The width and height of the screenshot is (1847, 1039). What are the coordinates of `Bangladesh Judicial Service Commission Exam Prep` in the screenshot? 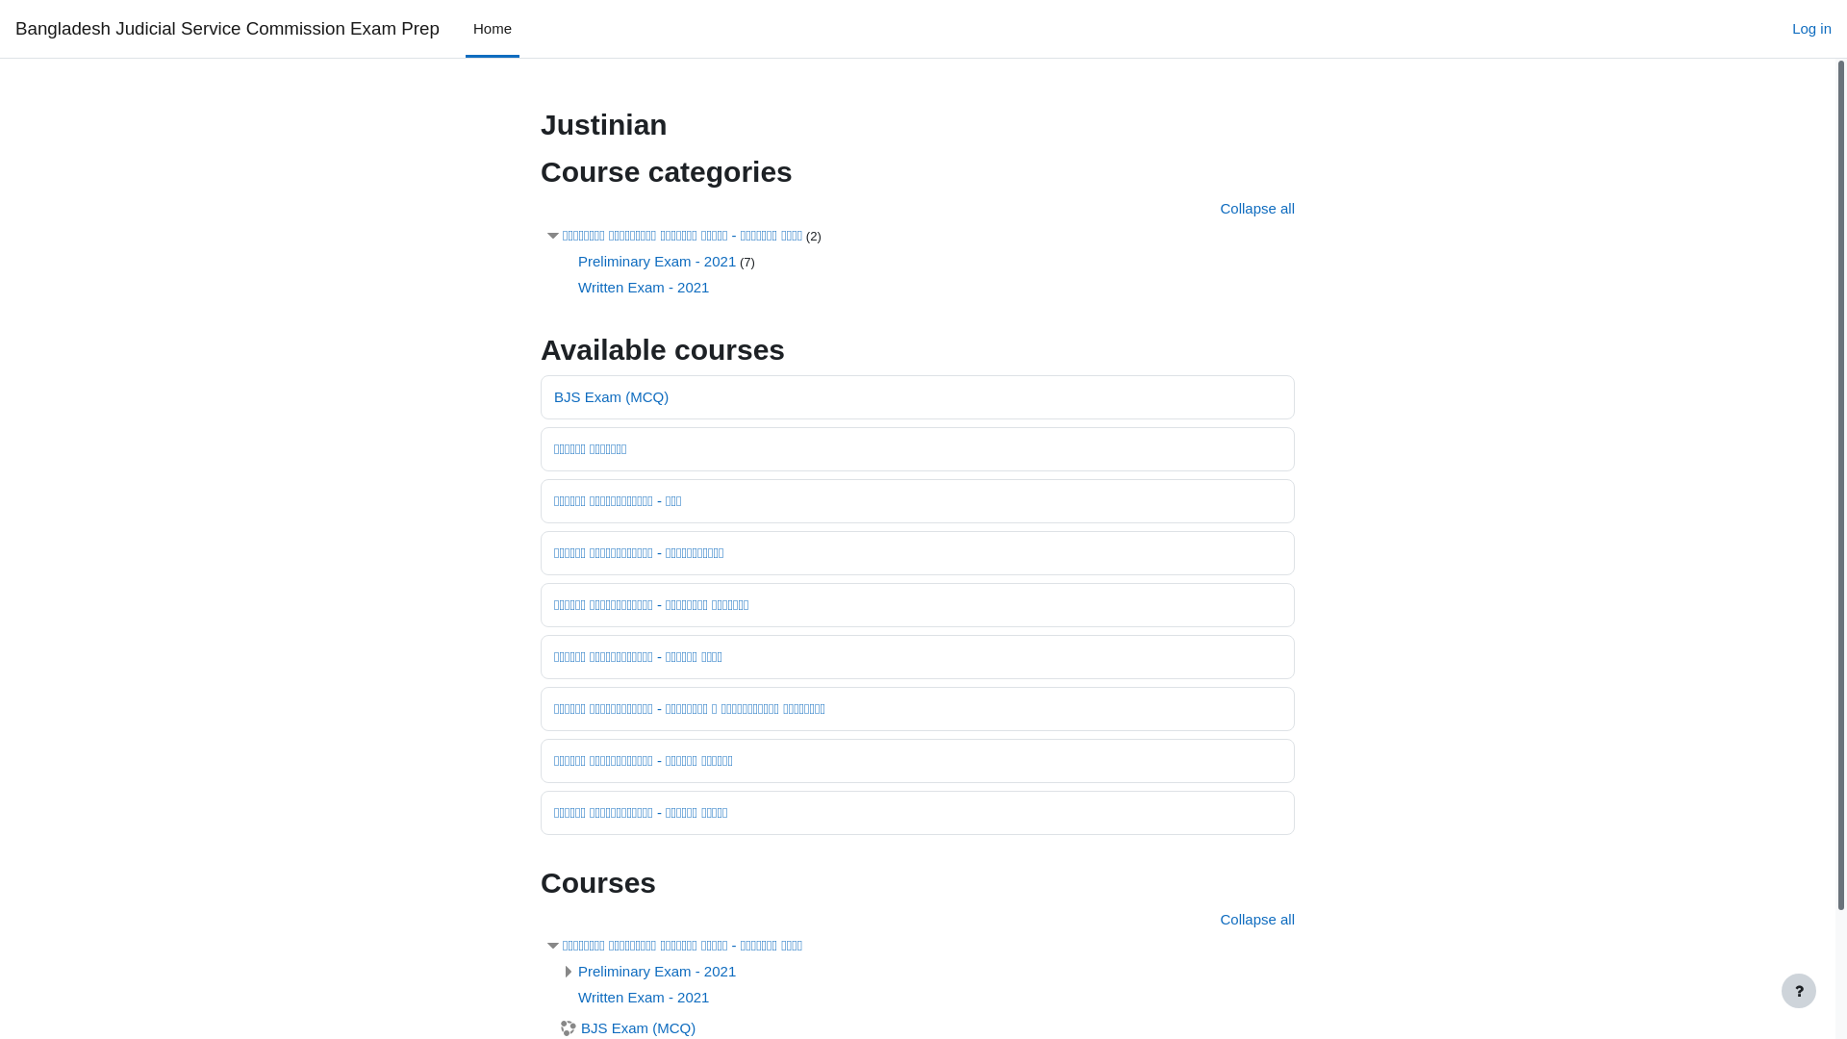 It's located at (227, 29).